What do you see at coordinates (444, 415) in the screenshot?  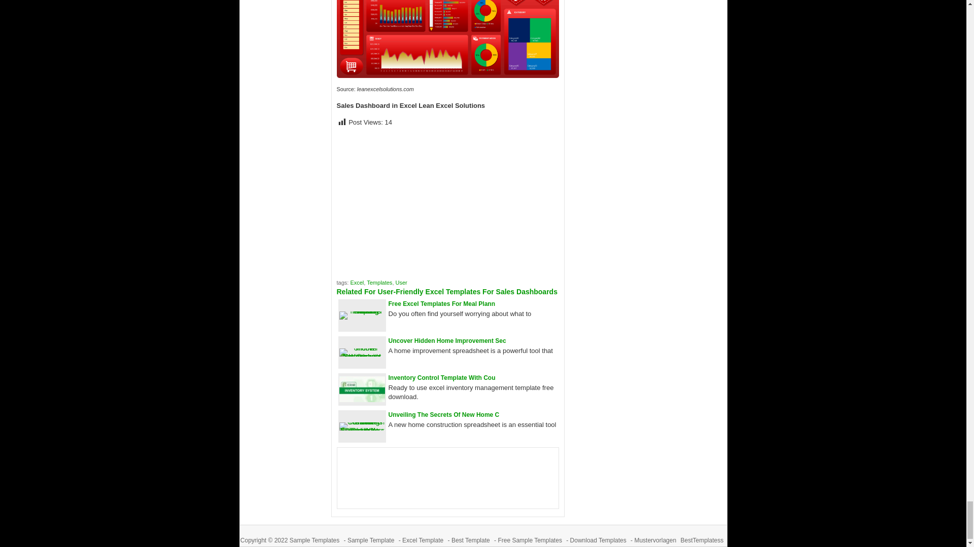 I see `Unveiling The Secrets Of New Home C` at bounding box center [444, 415].